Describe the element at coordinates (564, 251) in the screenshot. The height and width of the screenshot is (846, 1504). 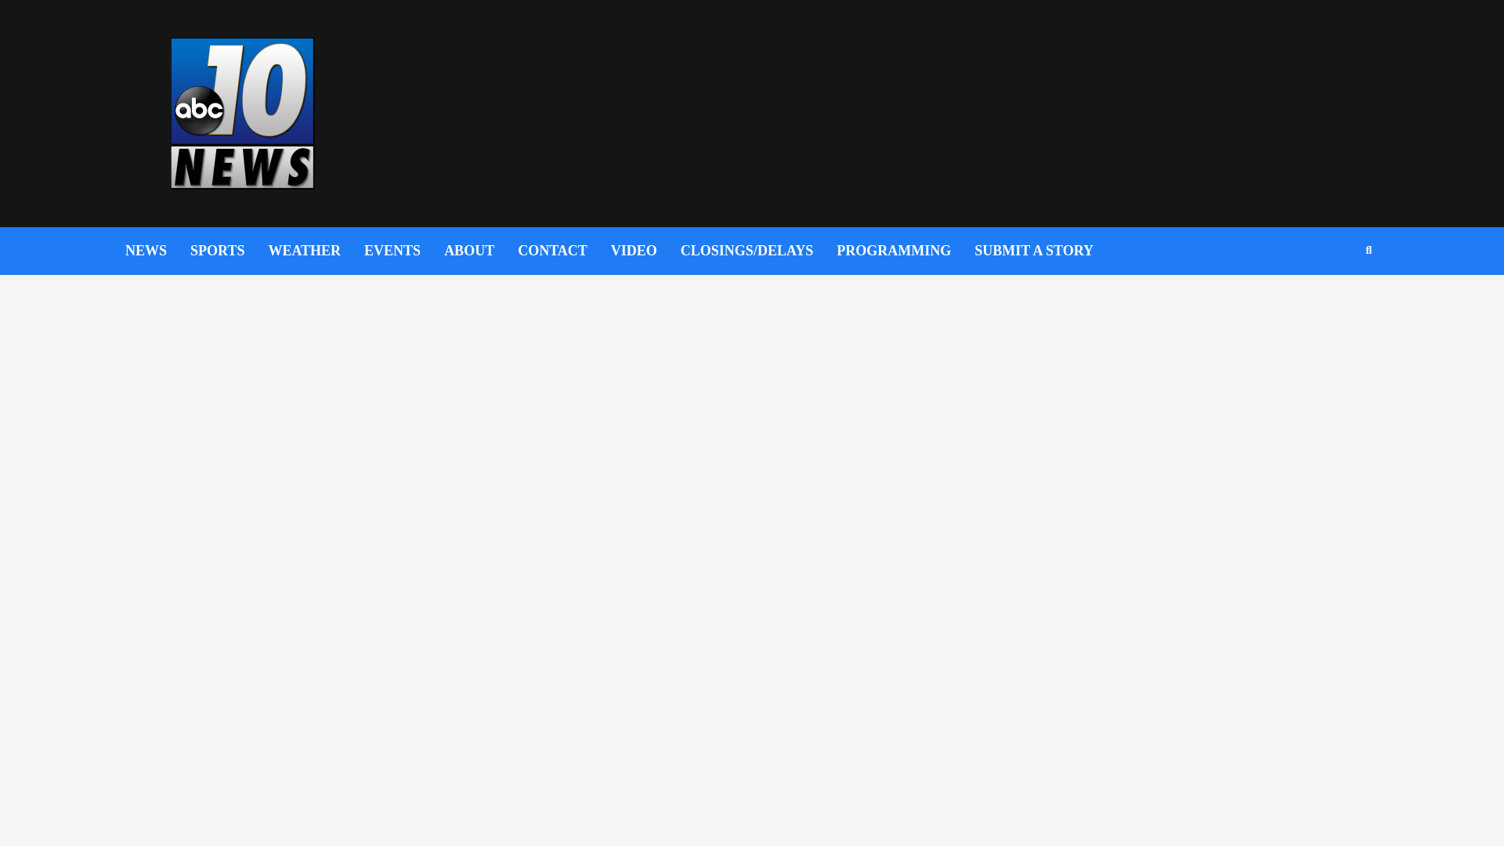
I see `CONTACT` at that location.